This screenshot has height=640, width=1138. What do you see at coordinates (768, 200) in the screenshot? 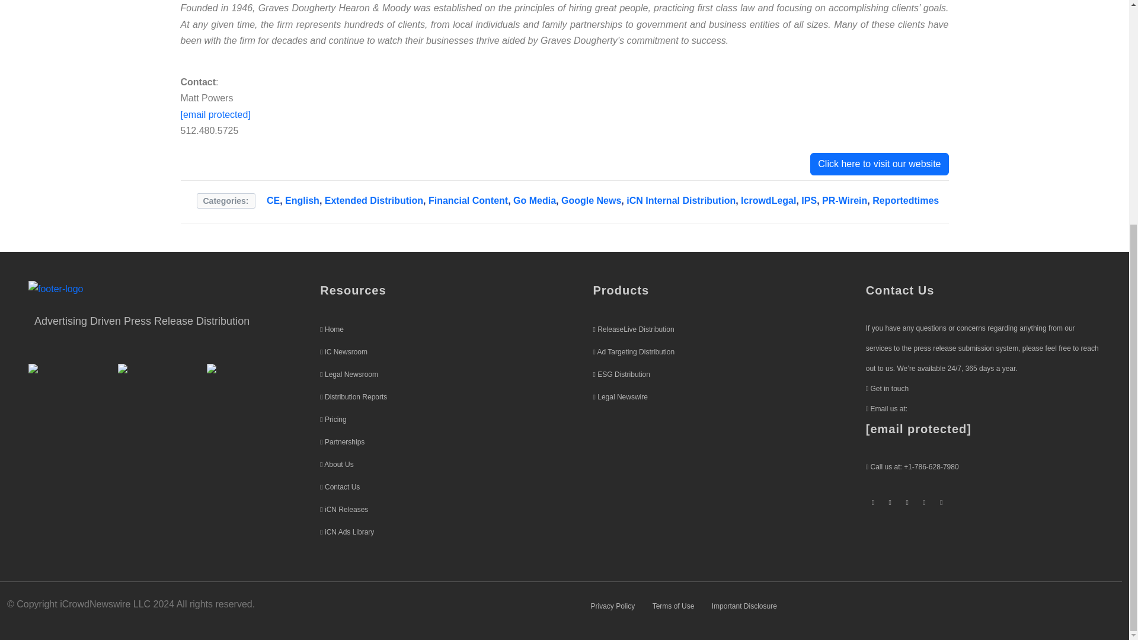
I see `IcrowdLegal` at bounding box center [768, 200].